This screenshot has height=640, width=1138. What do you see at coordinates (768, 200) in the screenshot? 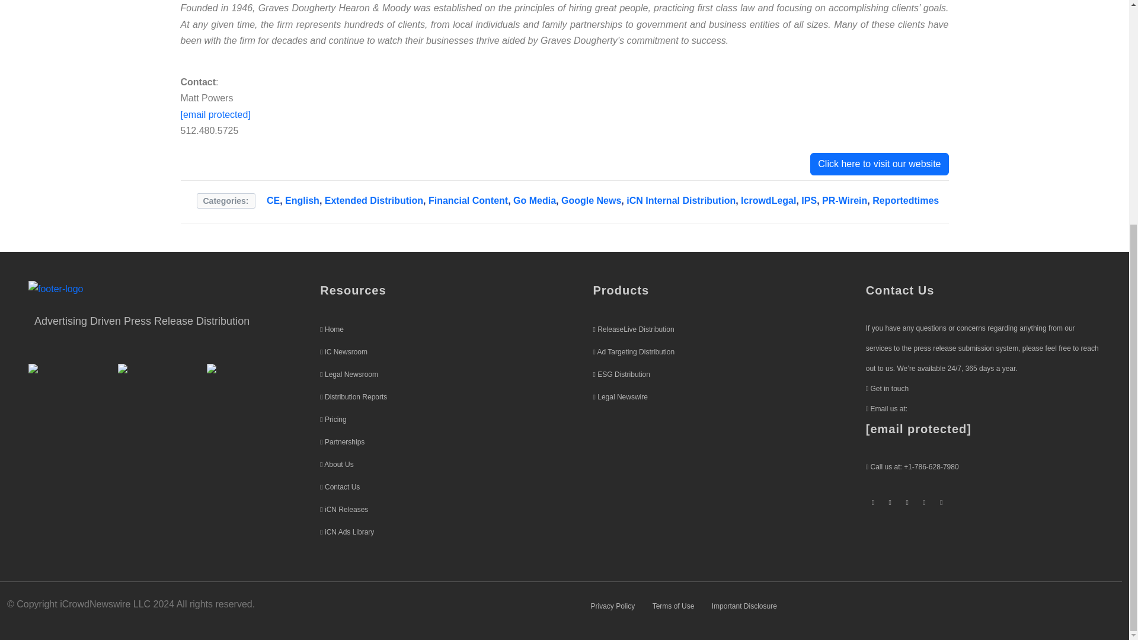
I see `IcrowdLegal` at bounding box center [768, 200].